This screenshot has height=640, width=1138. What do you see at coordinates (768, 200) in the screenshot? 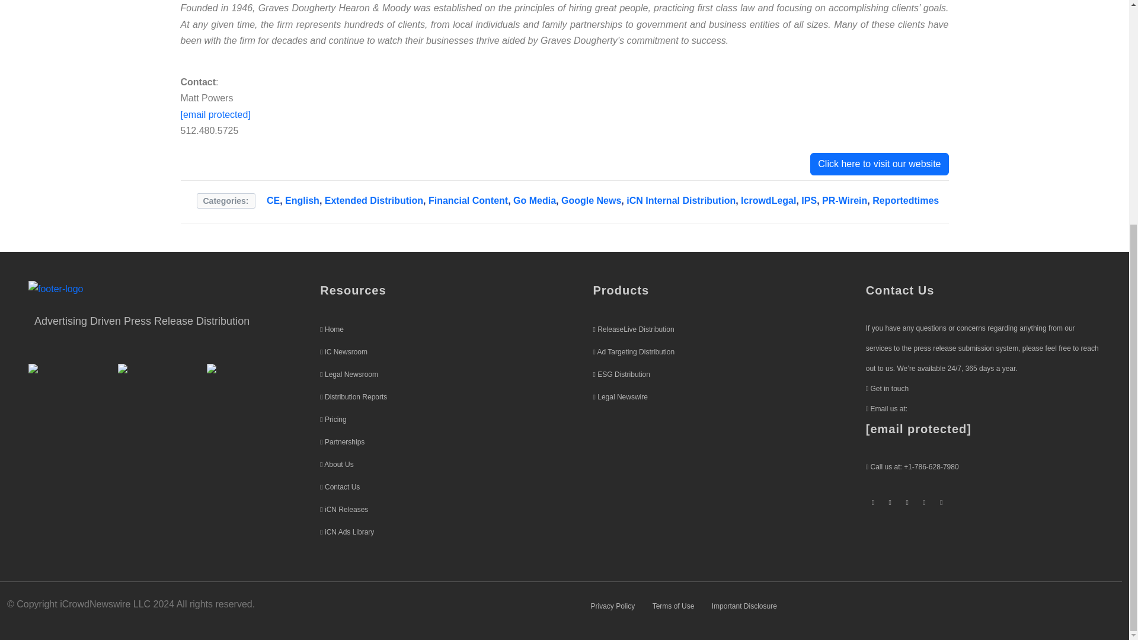
I see `IcrowdLegal` at bounding box center [768, 200].